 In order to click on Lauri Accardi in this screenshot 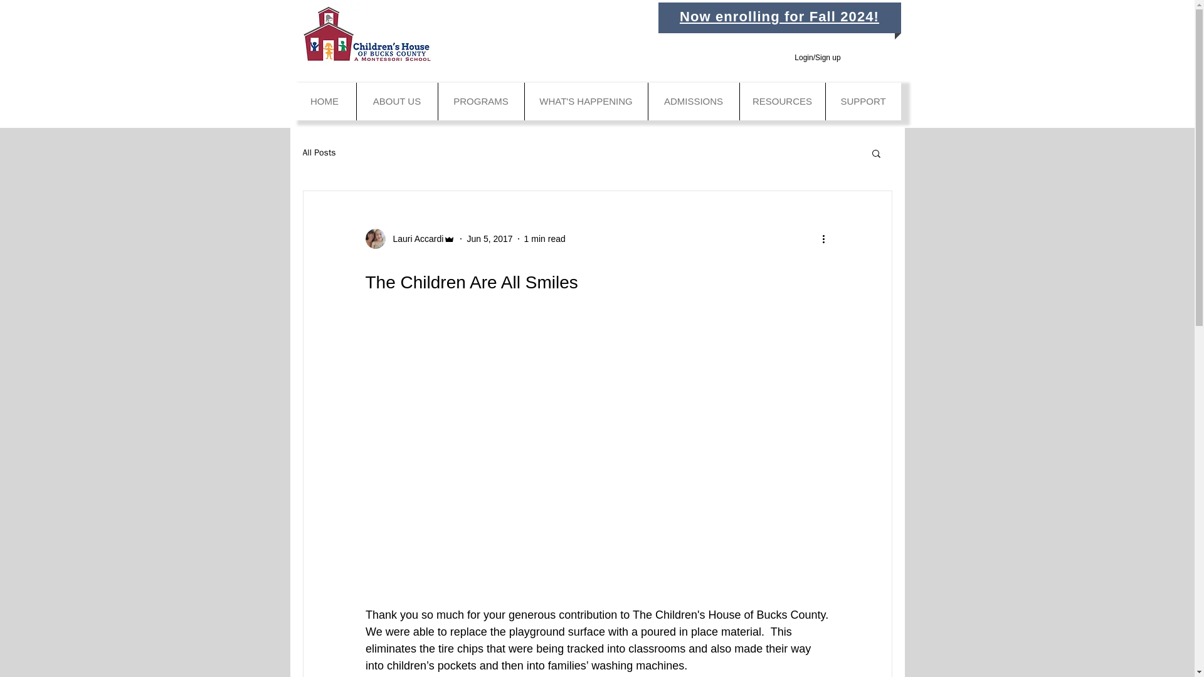, I will do `click(409, 239)`.